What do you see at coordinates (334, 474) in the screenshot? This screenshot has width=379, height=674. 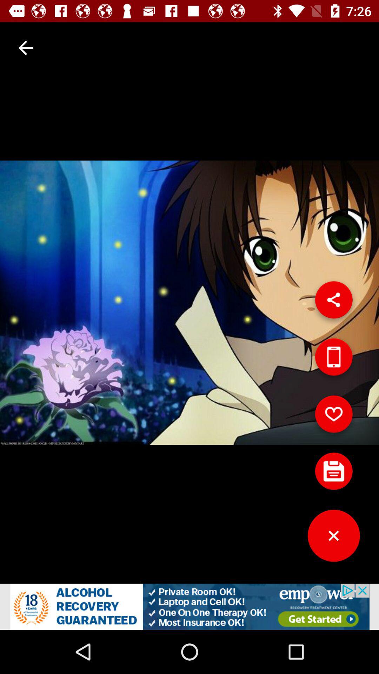 I see `save the picture` at bounding box center [334, 474].